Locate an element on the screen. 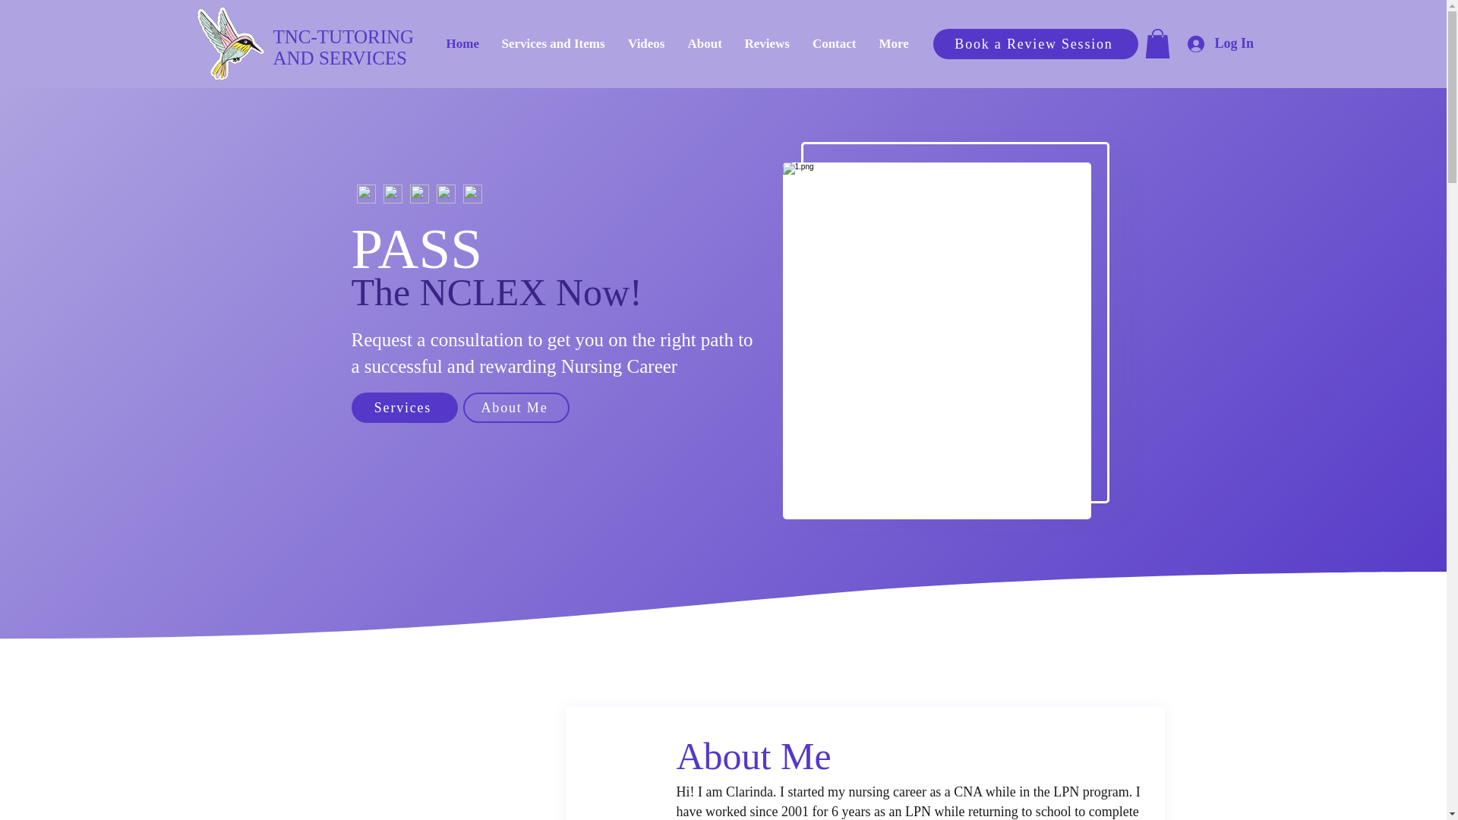 The image size is (1458, 820). About Me is located at coordinates (767, 43).